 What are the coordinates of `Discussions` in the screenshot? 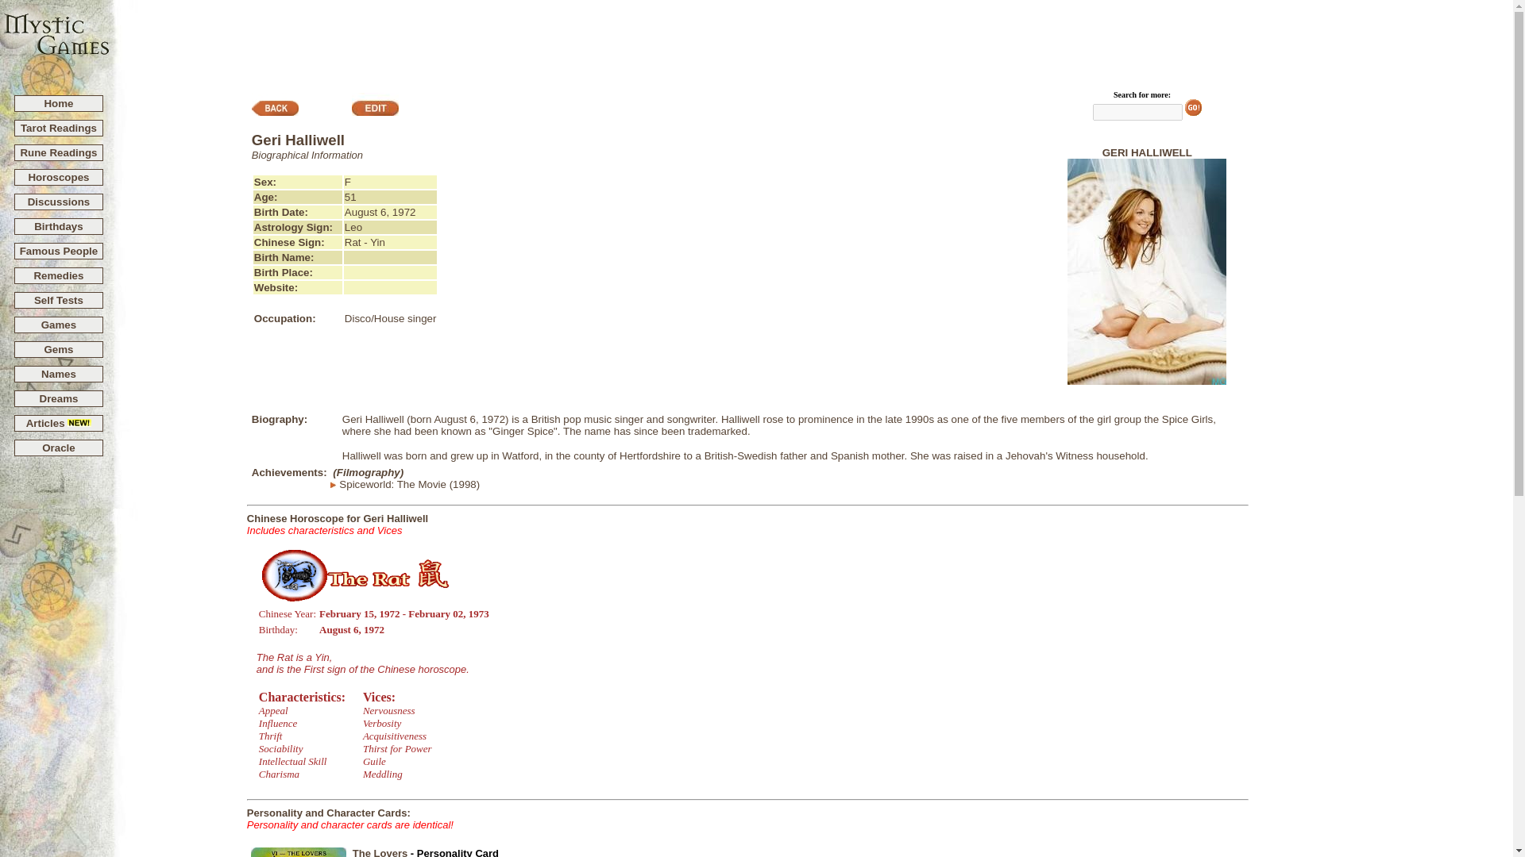 It's located at (59, 202).